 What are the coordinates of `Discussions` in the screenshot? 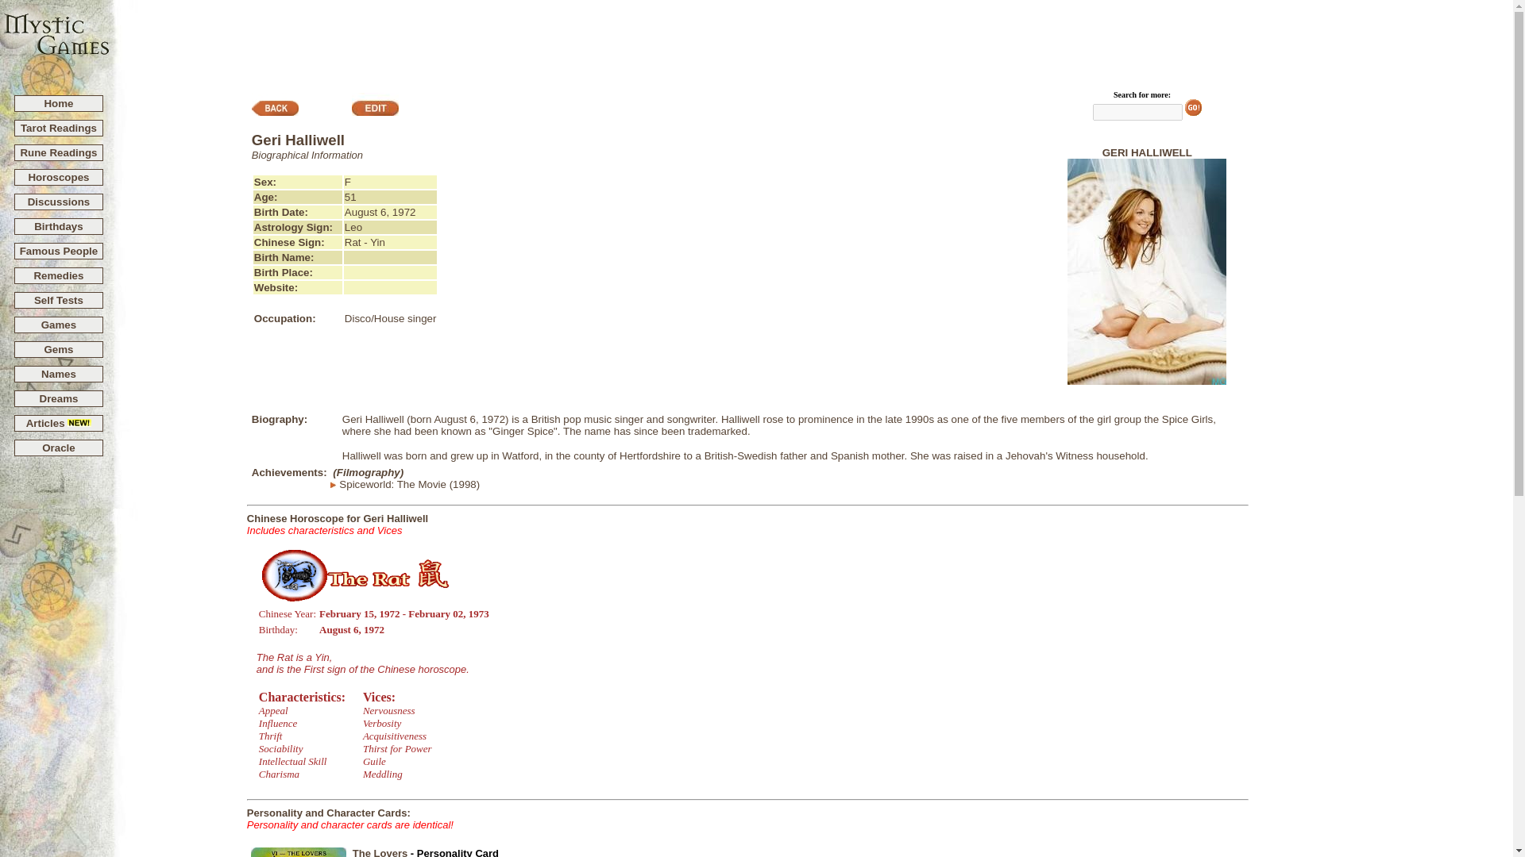 It's located at (59, 202).